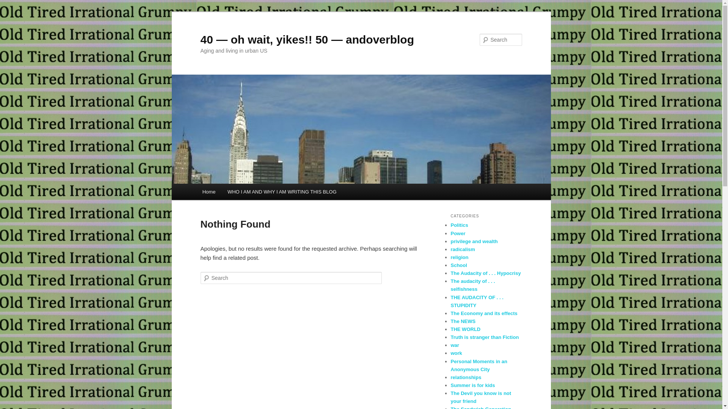  I want to click on Personal Moments in an Anonymous City, so click(479, 365).